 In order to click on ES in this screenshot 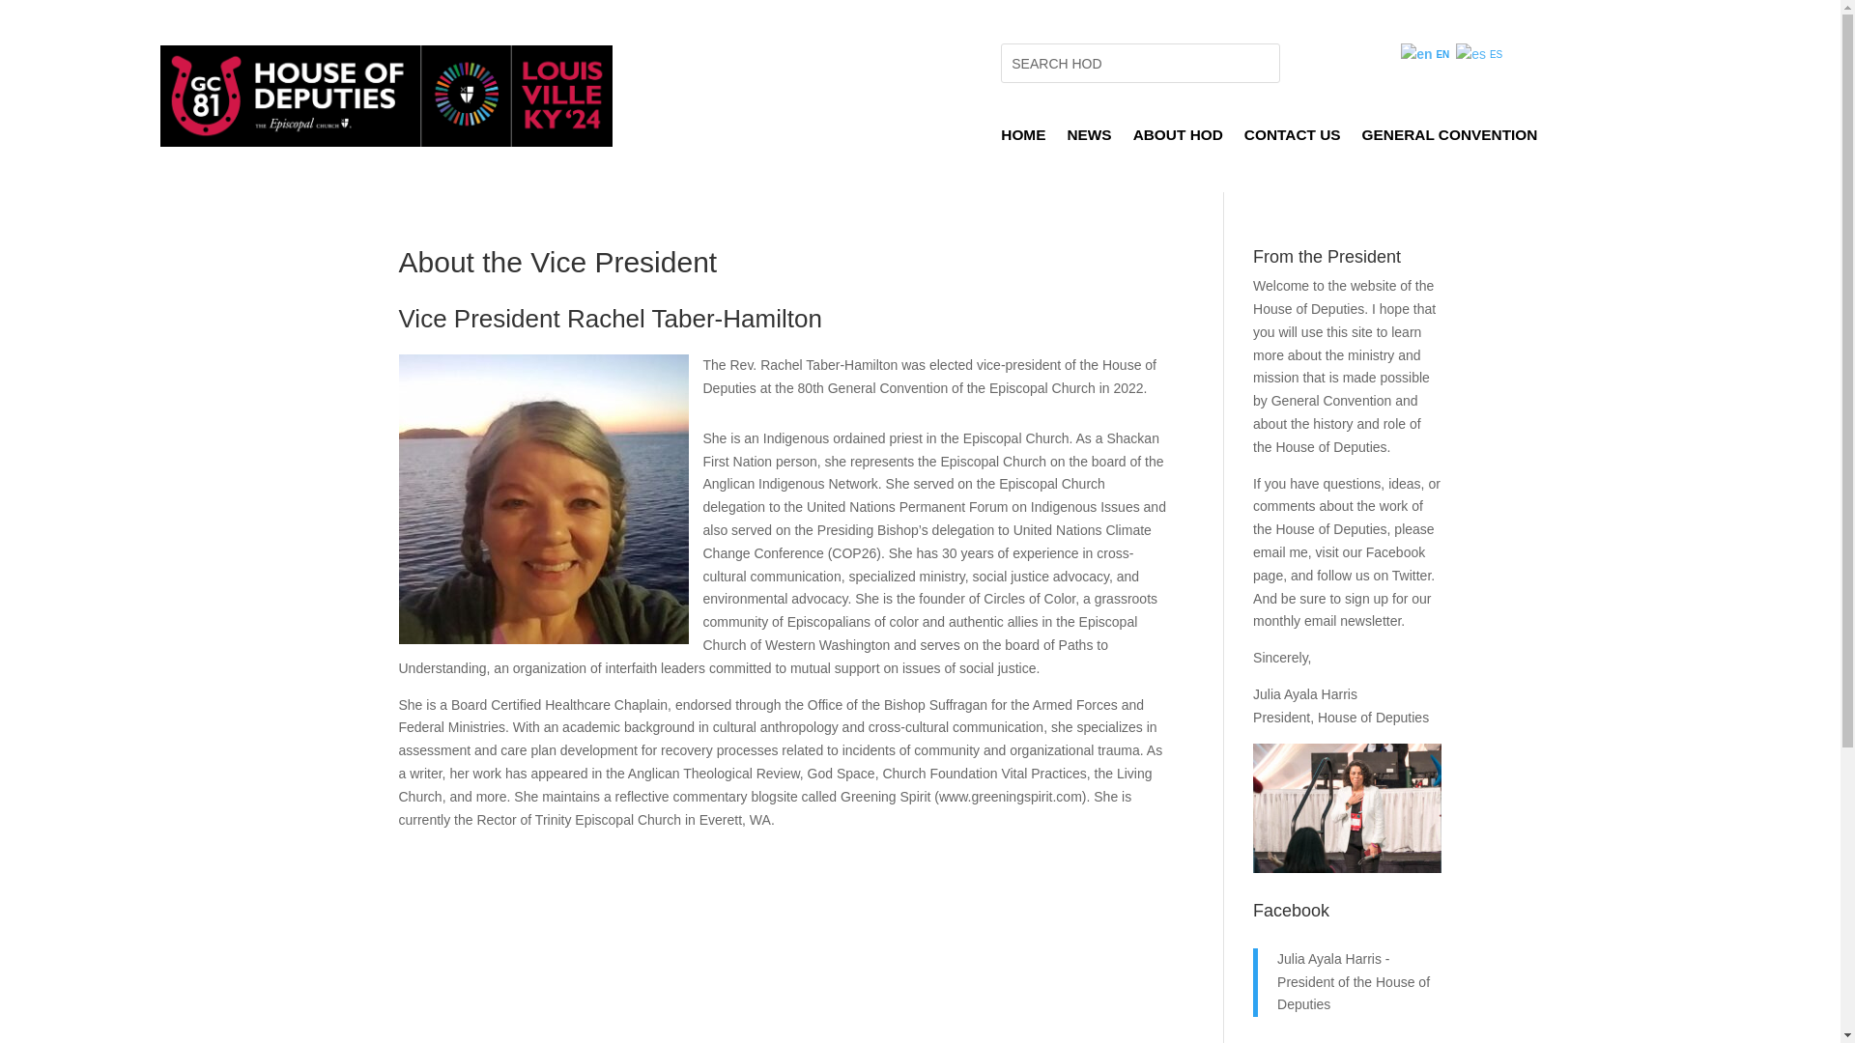, I will do `click(1480, 53)`.